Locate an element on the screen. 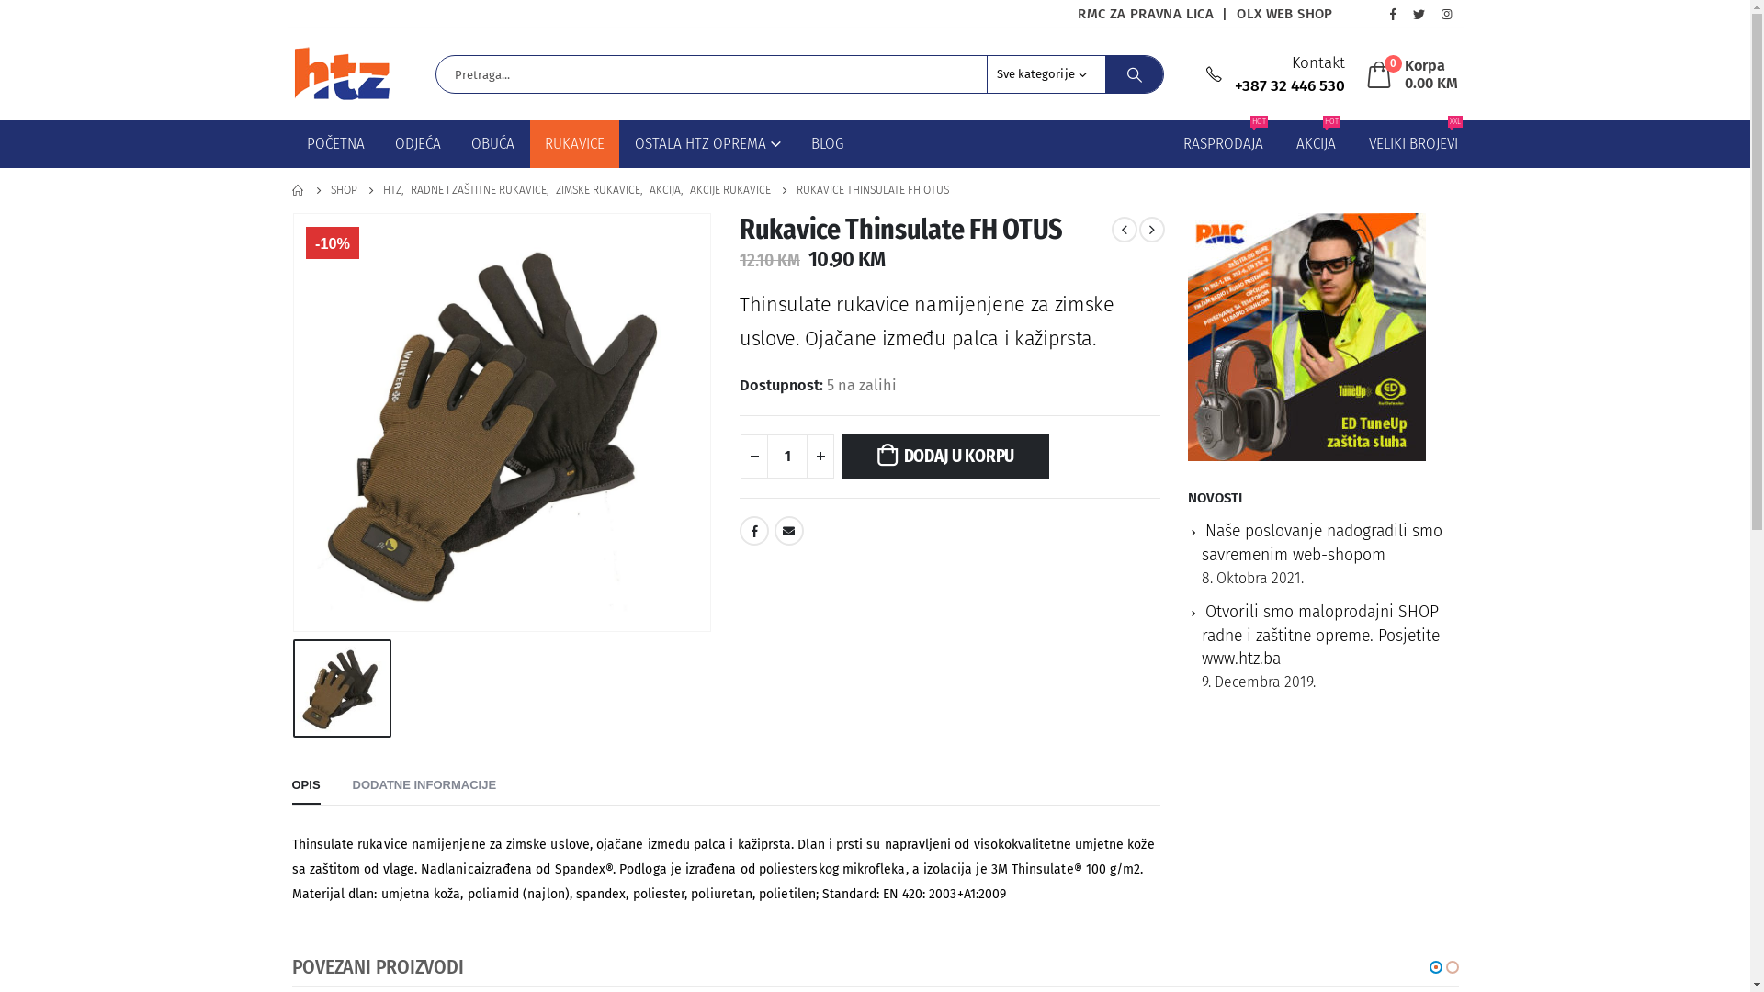 The height and width of the screenshot is (992, 1764). SHOP is located at coordinates (344, 191).